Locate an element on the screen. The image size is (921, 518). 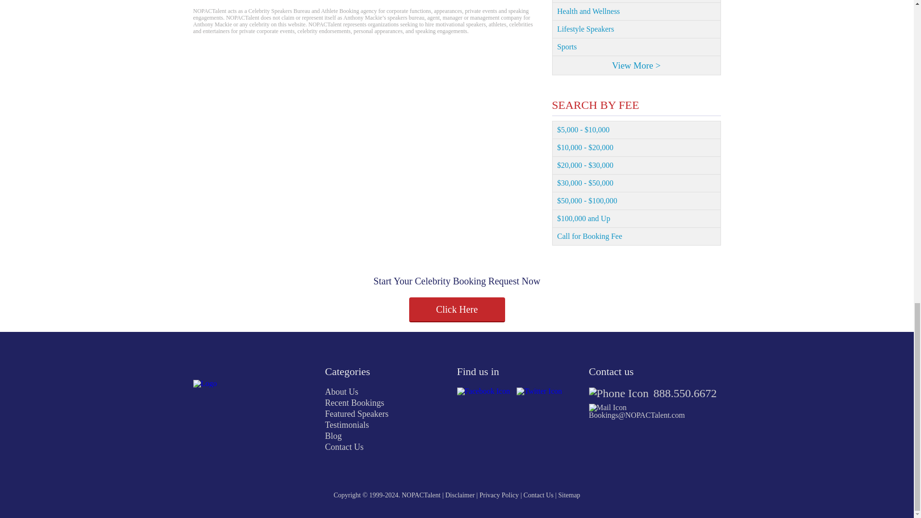
Health and Wellness is located at coordinates (636, 12).